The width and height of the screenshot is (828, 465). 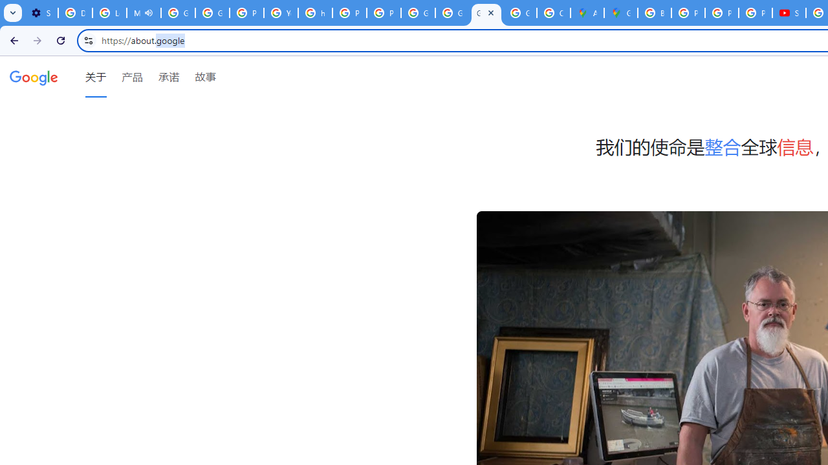 What do you see at coordinates (621, 13) in the screenshot?
I see `Google Maps` at bounding box center [621, 13].